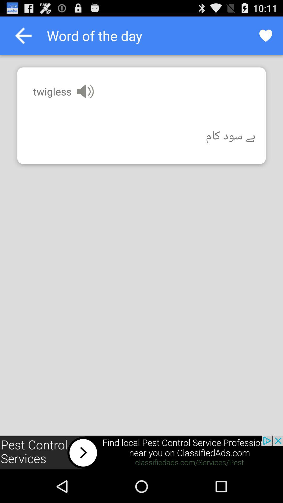 Image resolution: width=283 pixels, height=503 pixels. Describe the element at coordinates (141, 453) in the screenshot. I see `new advertisement open box` at that location.